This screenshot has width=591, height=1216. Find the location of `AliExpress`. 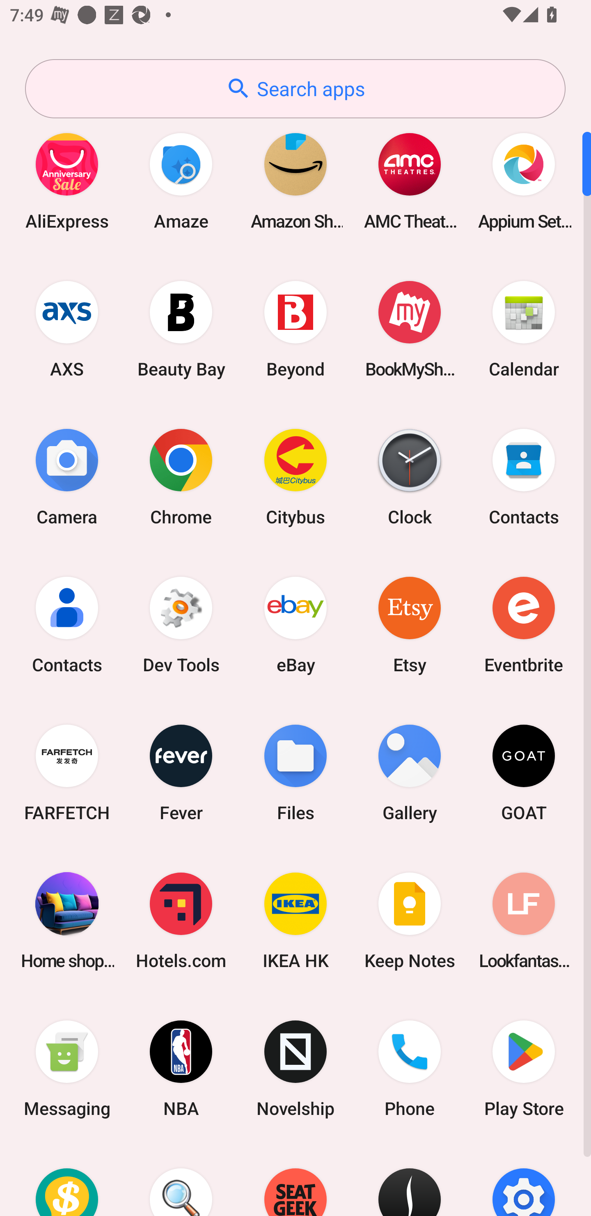

AliExpress is located at coordinates (67, 181).